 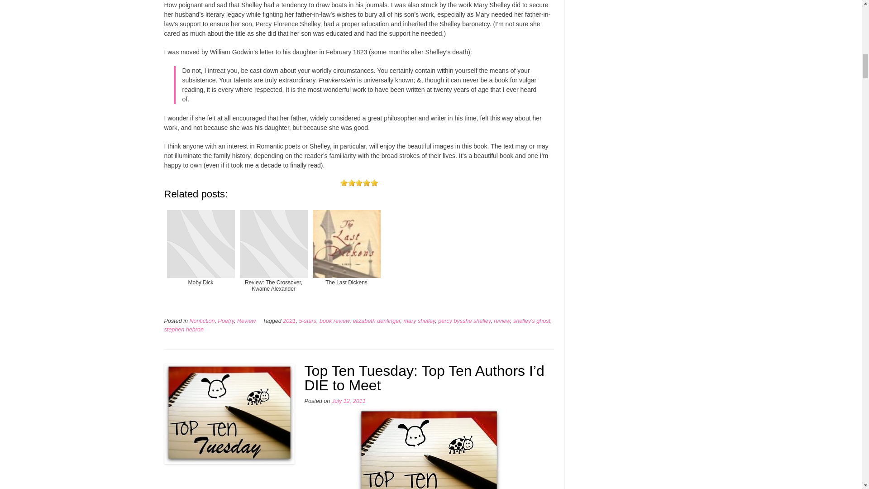 What do you see at coordinates (429, 448) in the screenshot?
I see `Top Ten Tuesday` at bounding box center [429, 448].